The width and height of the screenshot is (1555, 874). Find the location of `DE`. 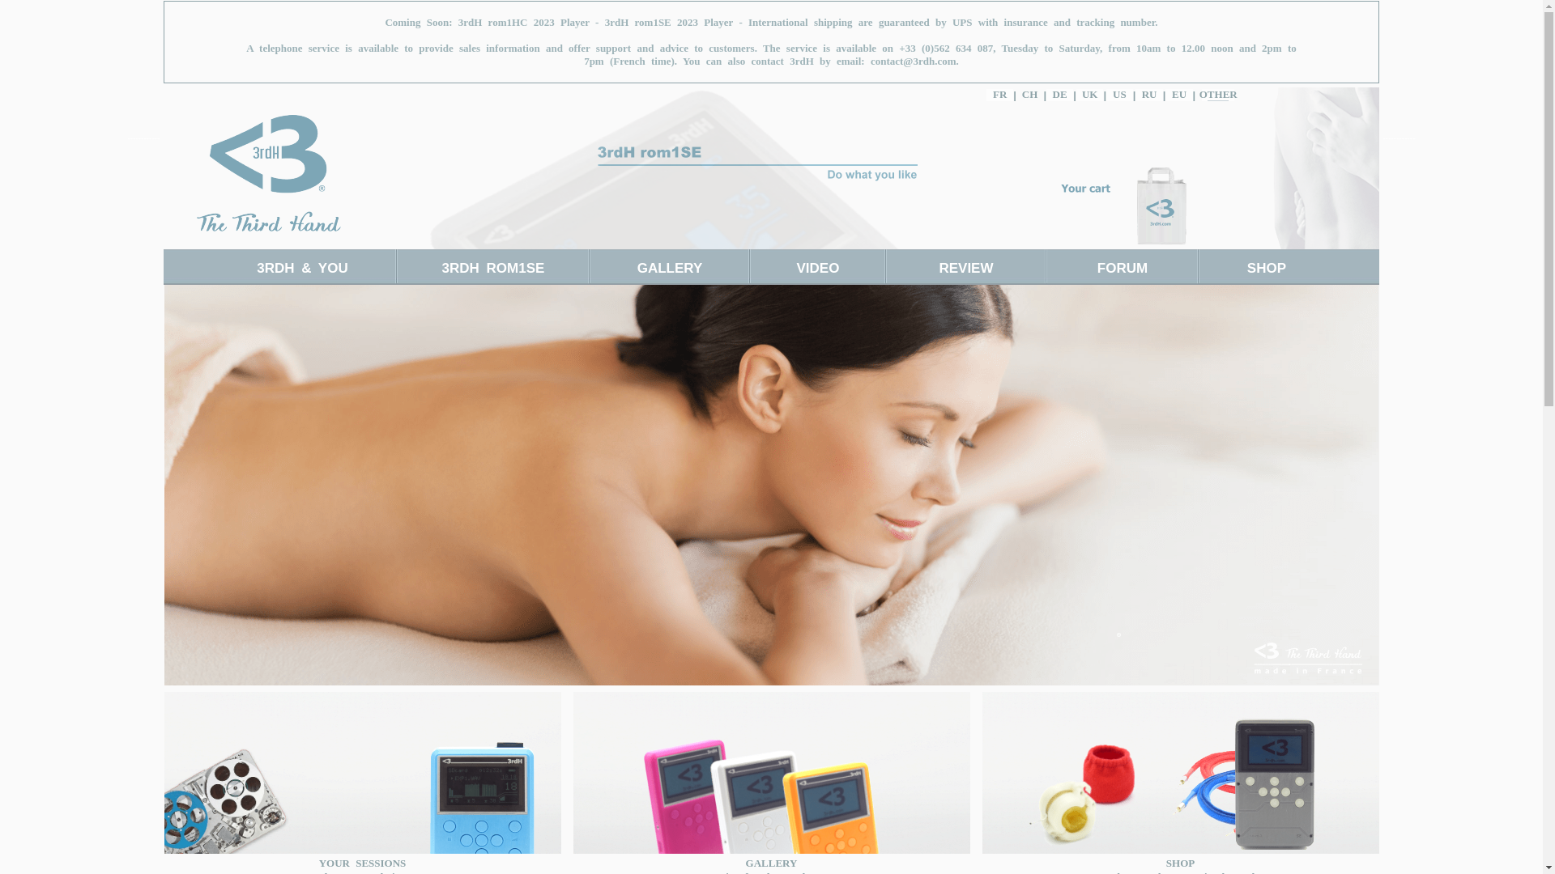

DE is located at coordinates (1060, 94).